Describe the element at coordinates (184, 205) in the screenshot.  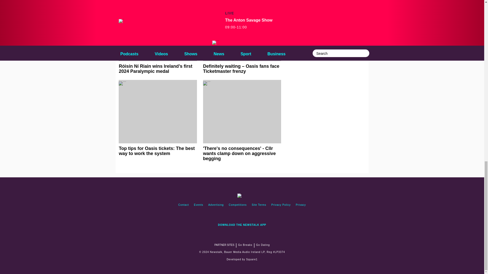
I see `contact` at that location.